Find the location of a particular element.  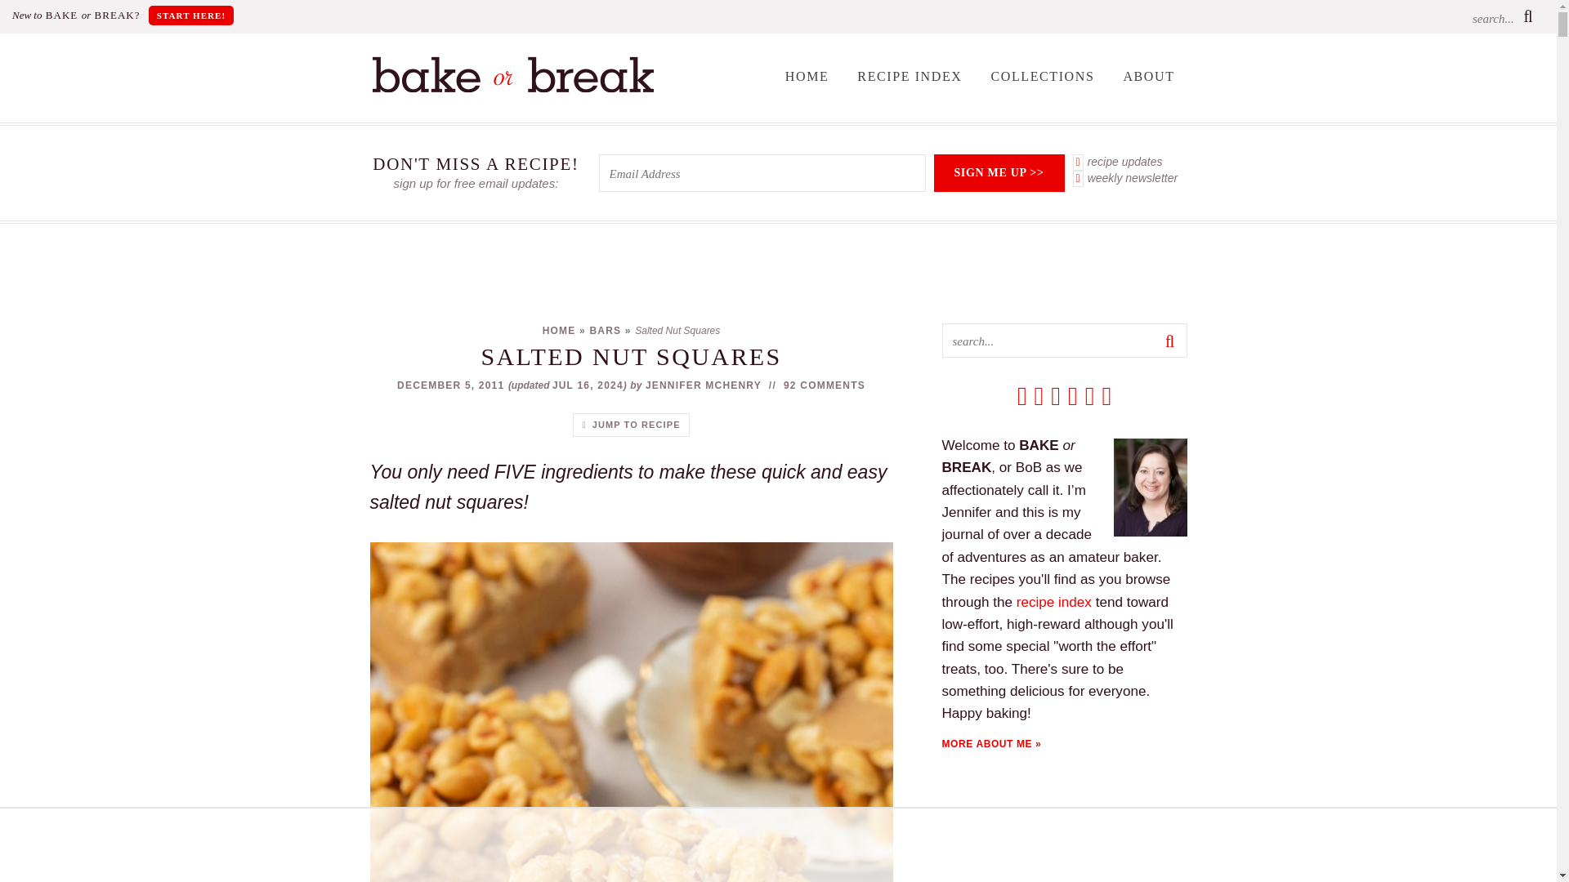

ABOUT is located at coordinates (1148, 76).